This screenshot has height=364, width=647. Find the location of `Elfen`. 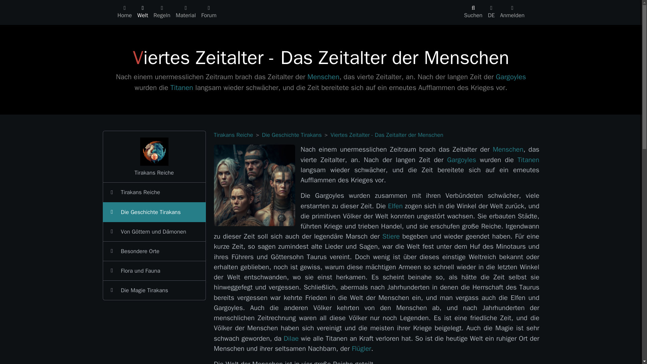

Elfen is located at coordinates (395, 206).